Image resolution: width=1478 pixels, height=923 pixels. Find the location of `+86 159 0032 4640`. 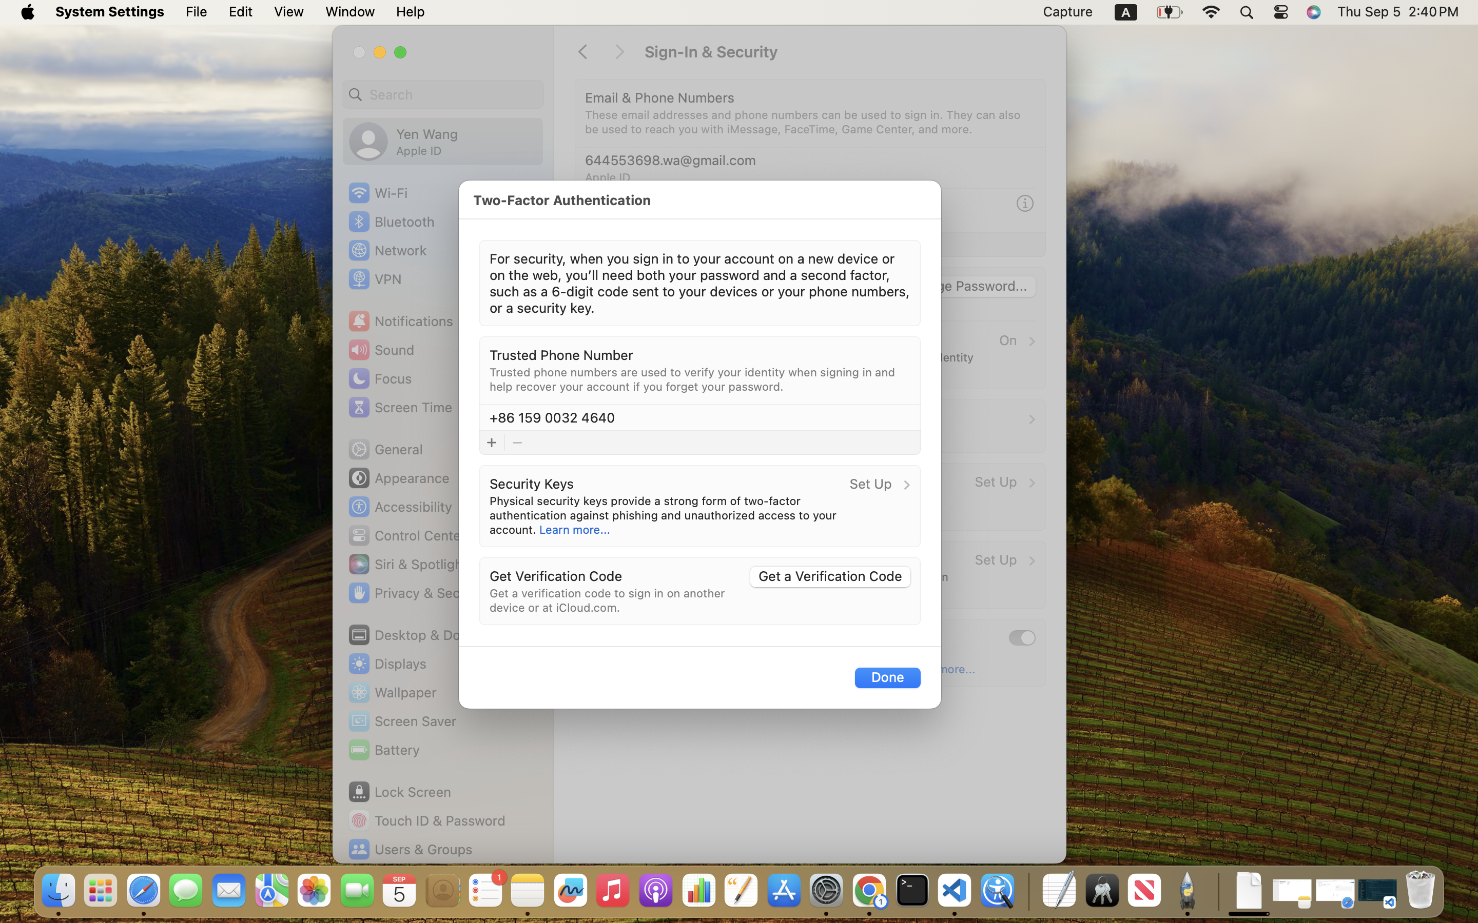

+86 159 0032 4640 is located at coordinates (648, 203).